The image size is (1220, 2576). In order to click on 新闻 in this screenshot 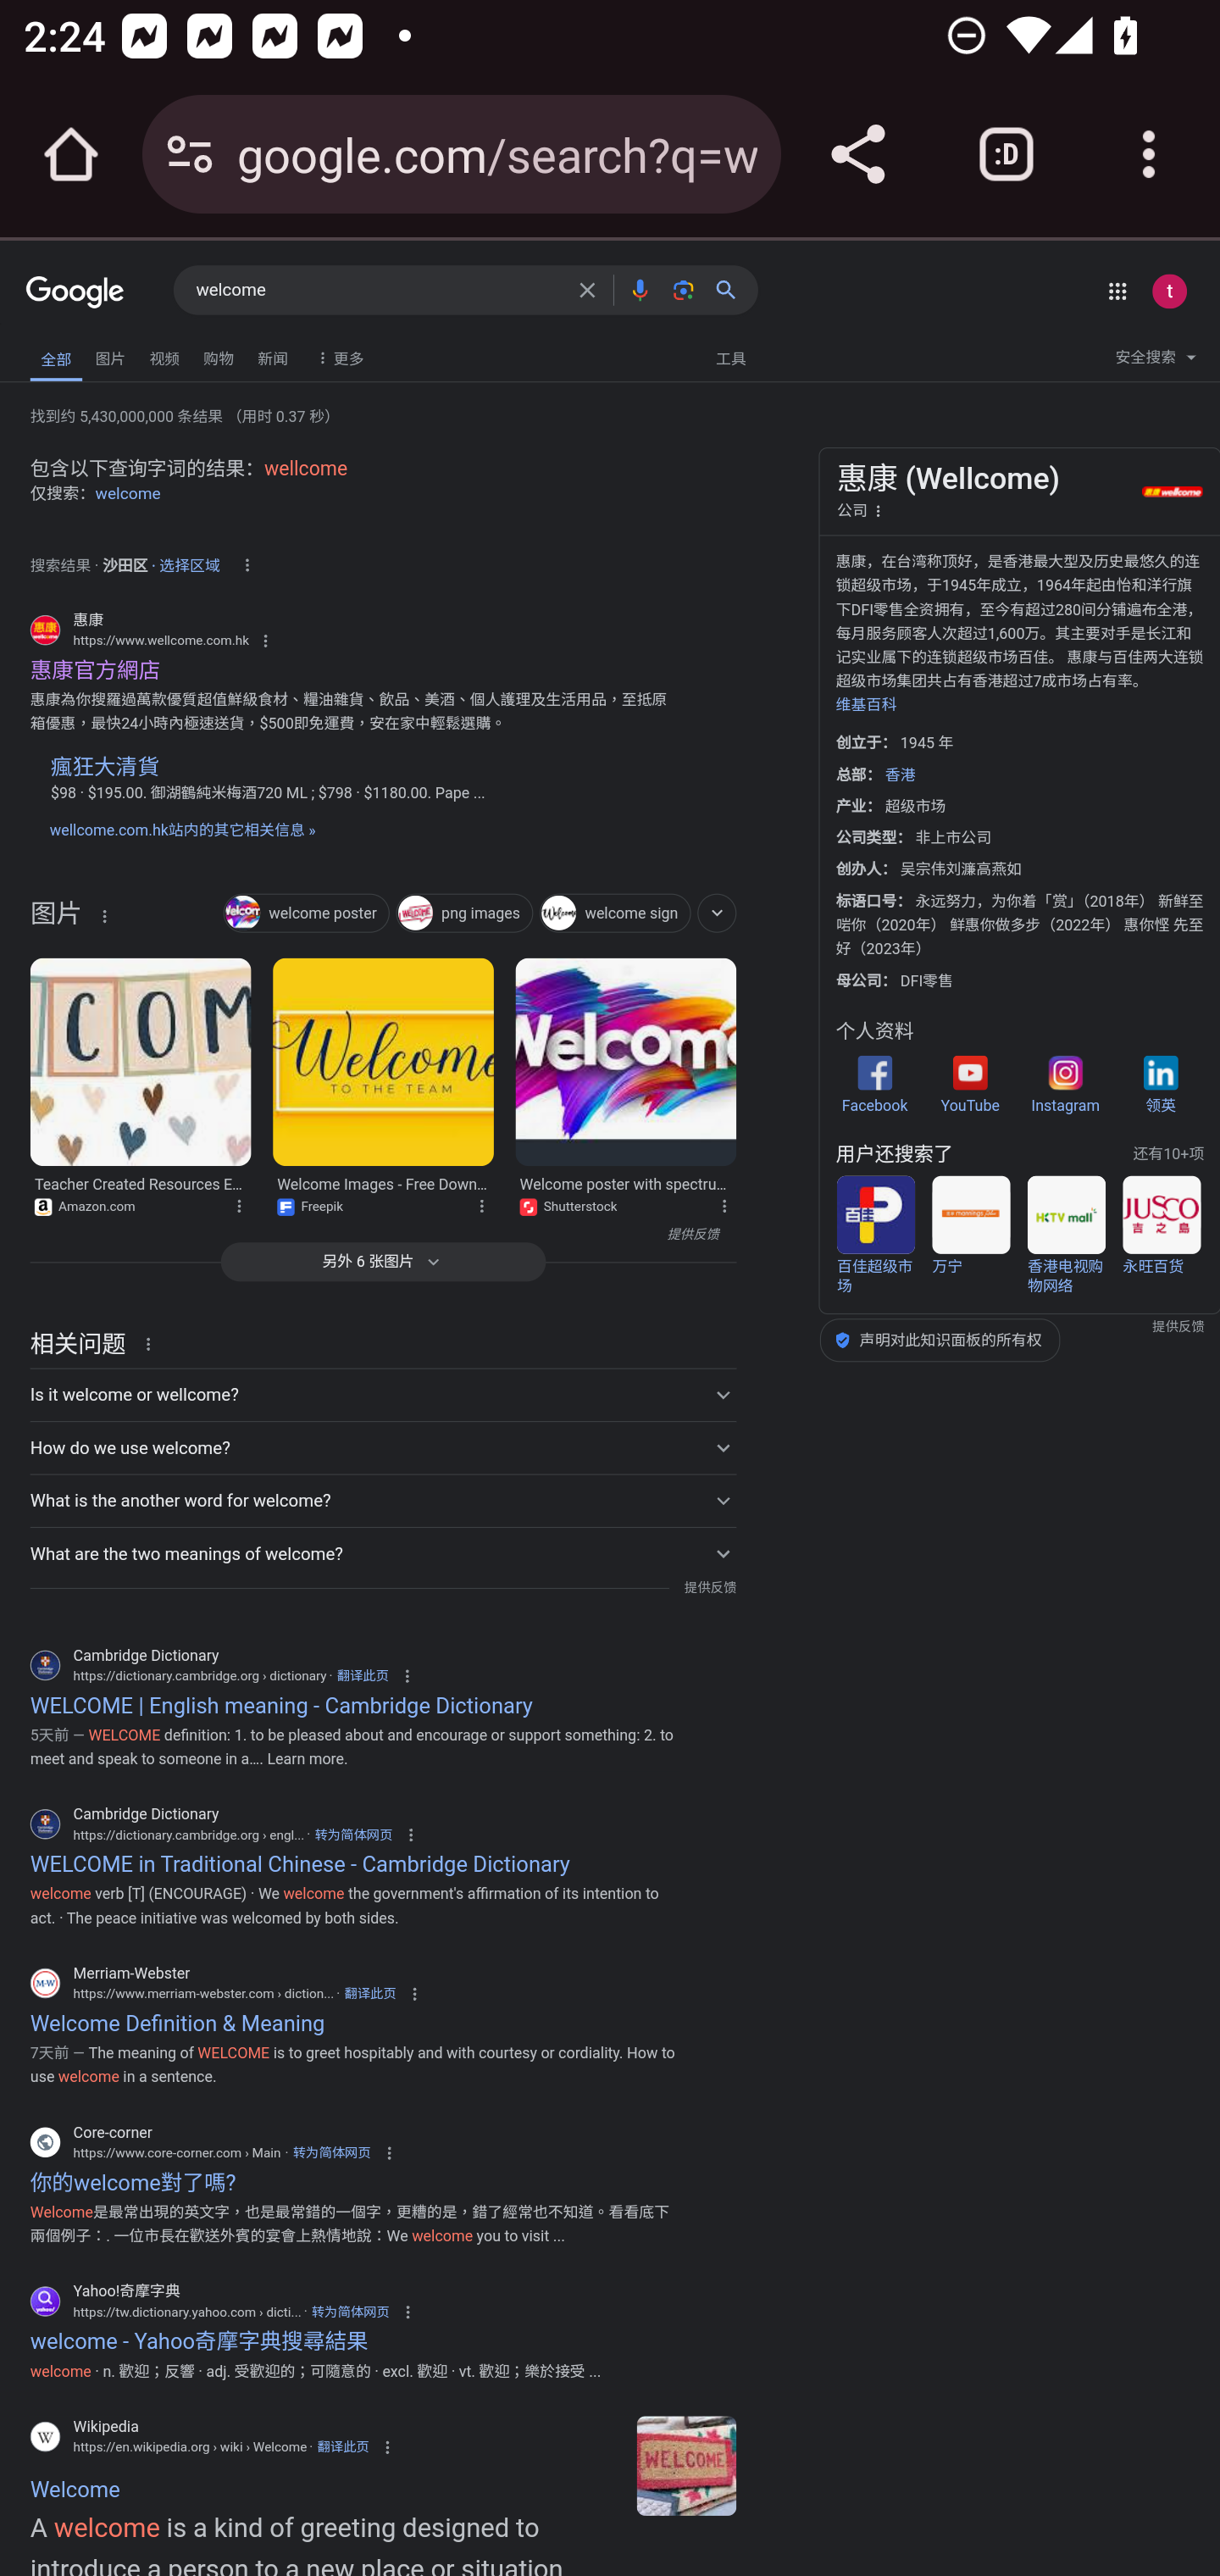, I will do `click(273, 355)`.